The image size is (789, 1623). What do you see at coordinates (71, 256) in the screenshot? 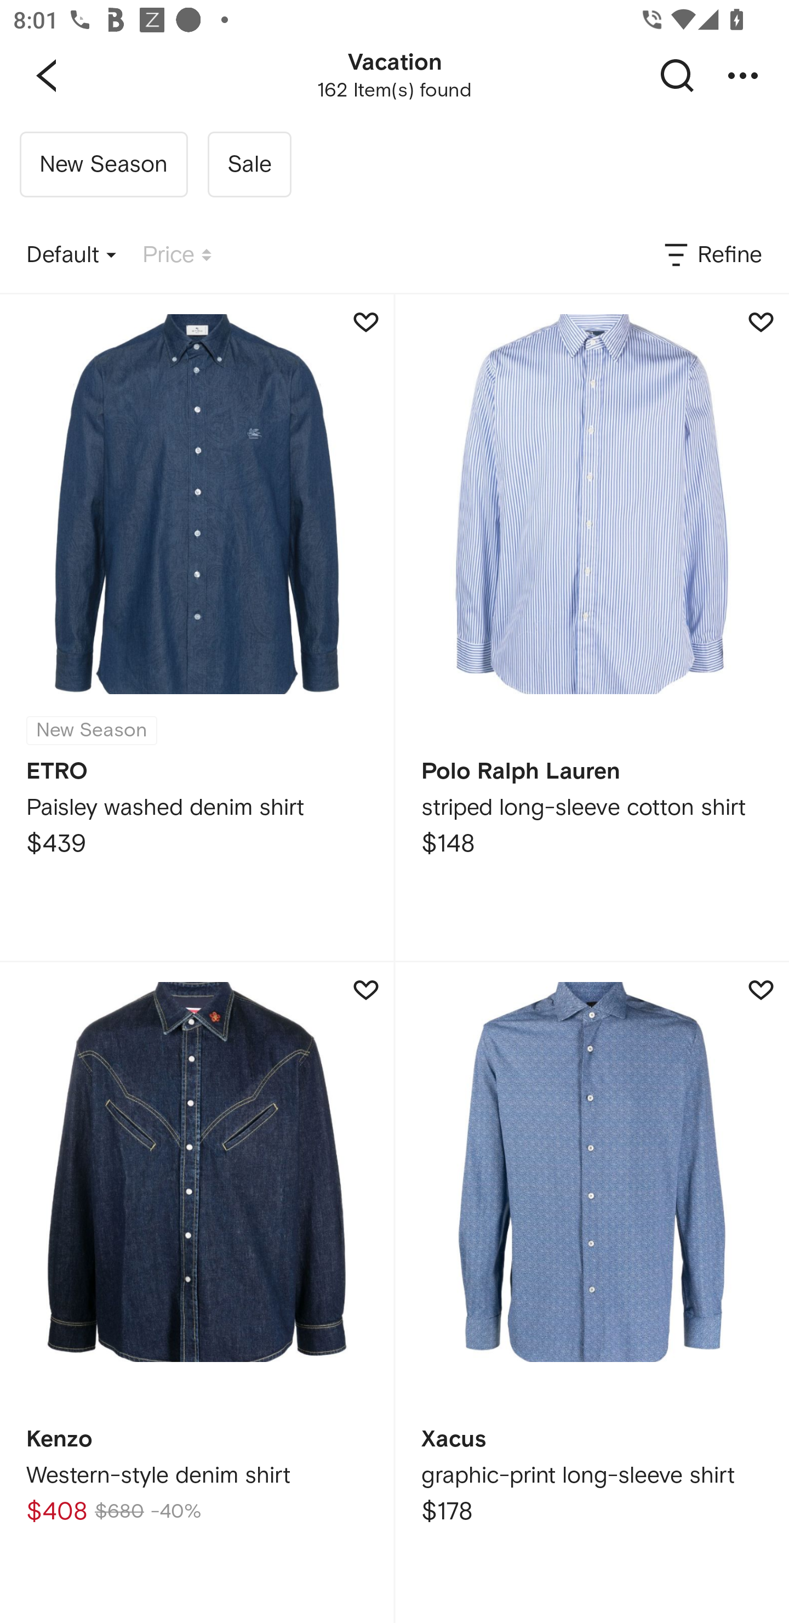
I see `Default` at bounding box center [71, 256].